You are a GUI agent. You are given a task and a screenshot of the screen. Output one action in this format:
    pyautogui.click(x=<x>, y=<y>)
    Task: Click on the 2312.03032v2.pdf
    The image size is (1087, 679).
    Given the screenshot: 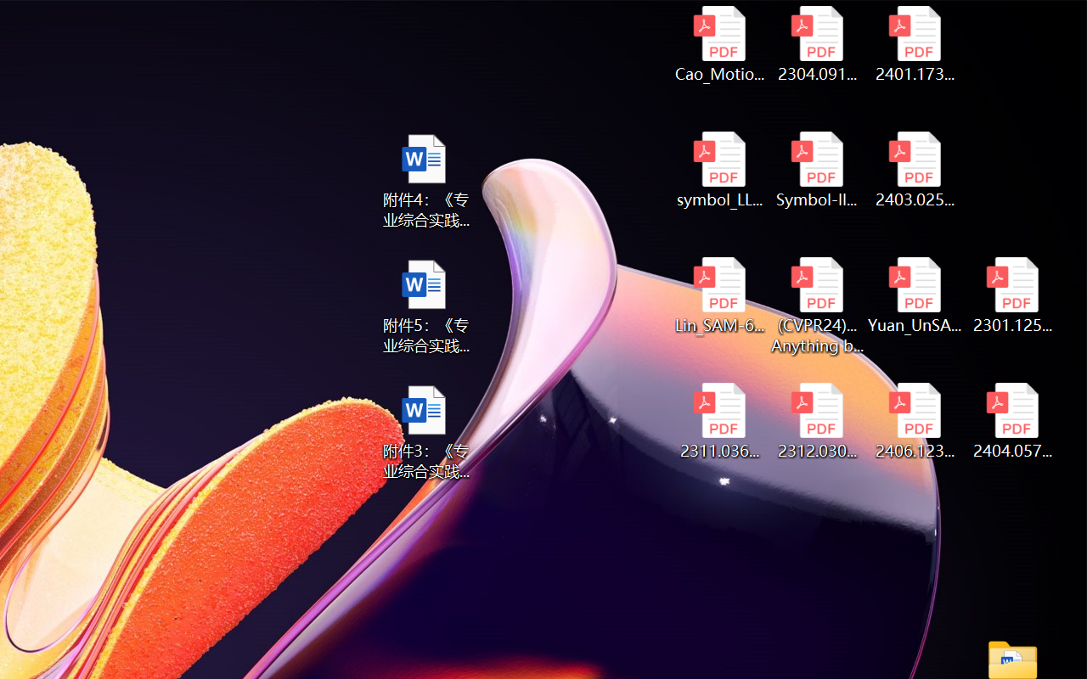 What is the action you would take?
    pyautogui.click(x=817, y=421)
    